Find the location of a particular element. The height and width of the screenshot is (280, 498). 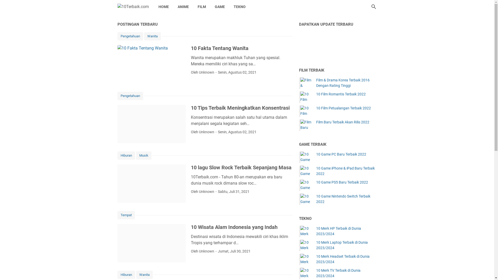

Film Baru Terbaik Akan Rilis 2022 is located at coordinates (342, 122).